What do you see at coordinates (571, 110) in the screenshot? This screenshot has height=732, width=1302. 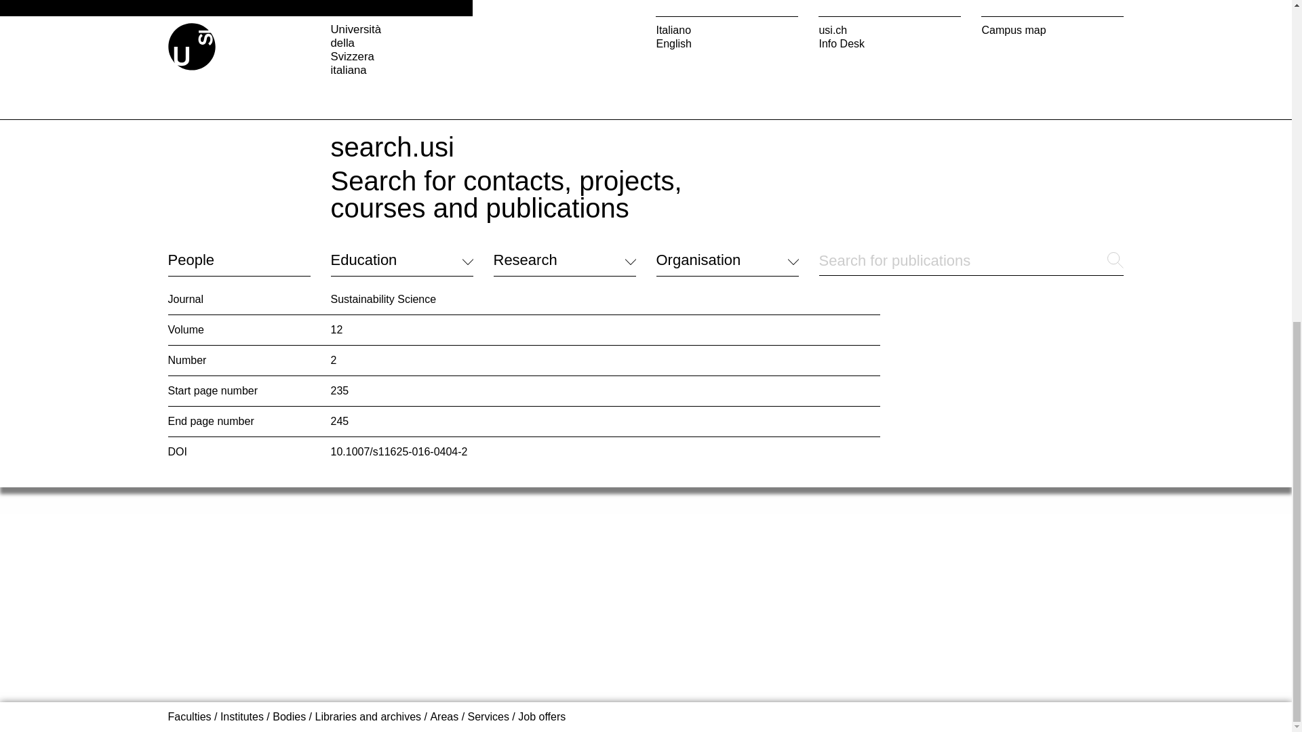 I see `Credits` at bounding box center [571, 110].